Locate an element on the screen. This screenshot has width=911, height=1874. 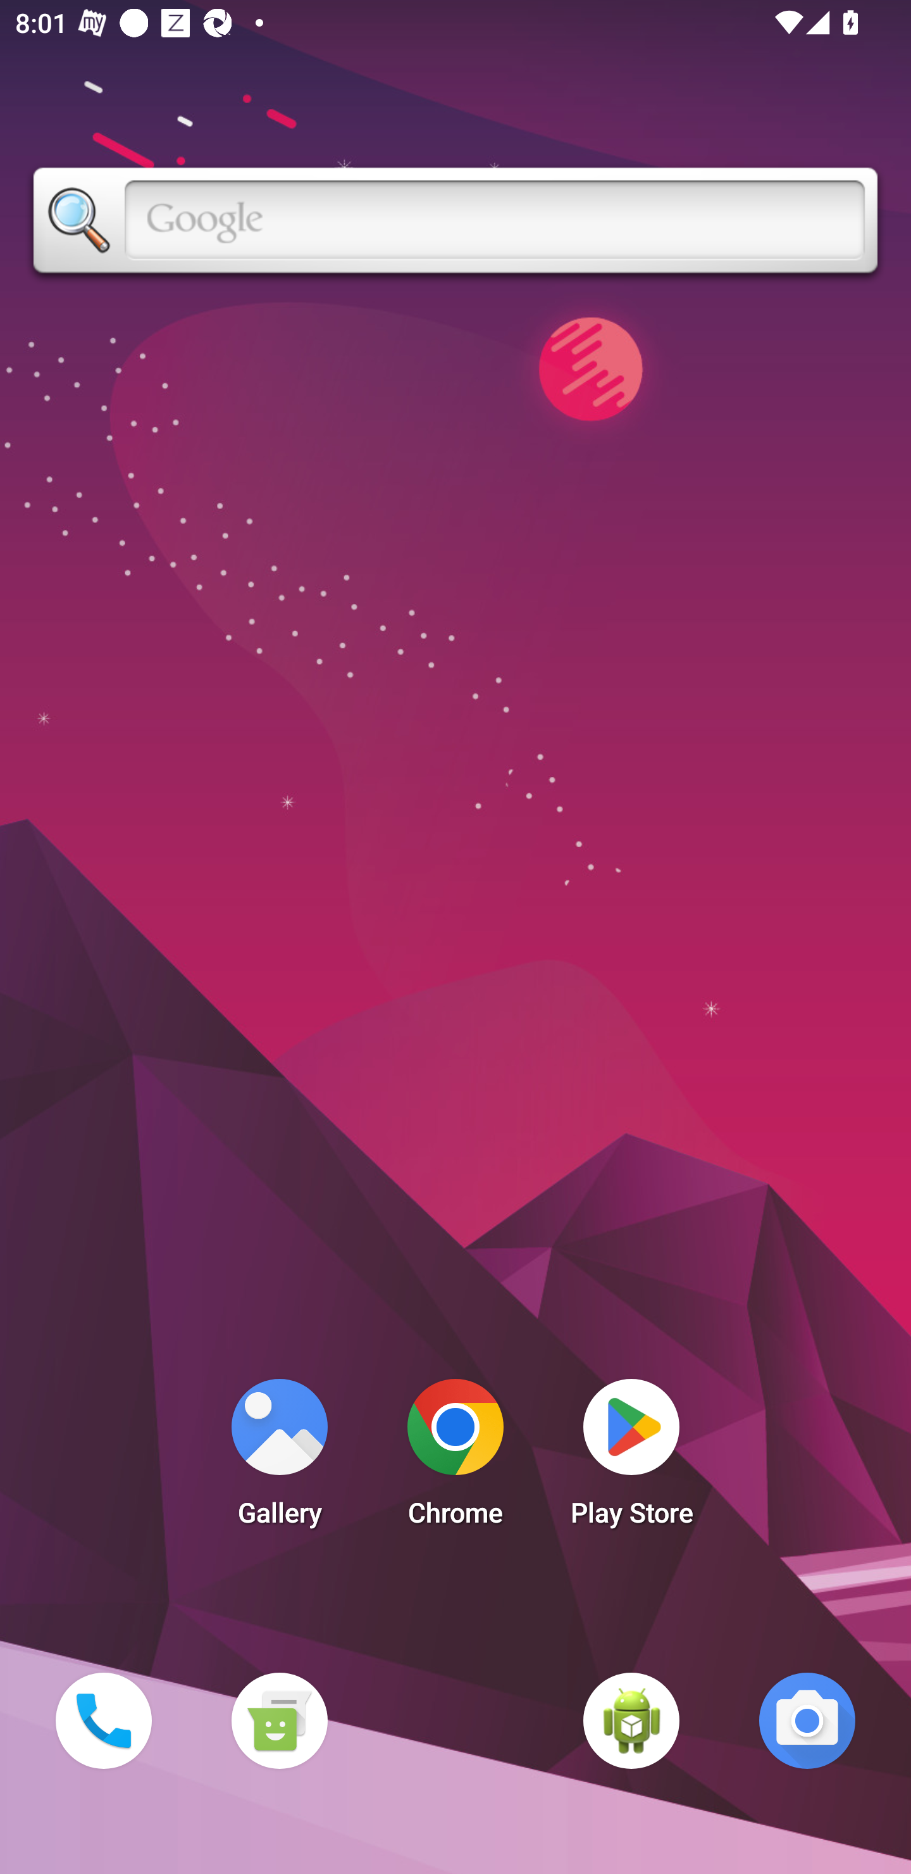
Chrome is located at coordinates (455, 1459).